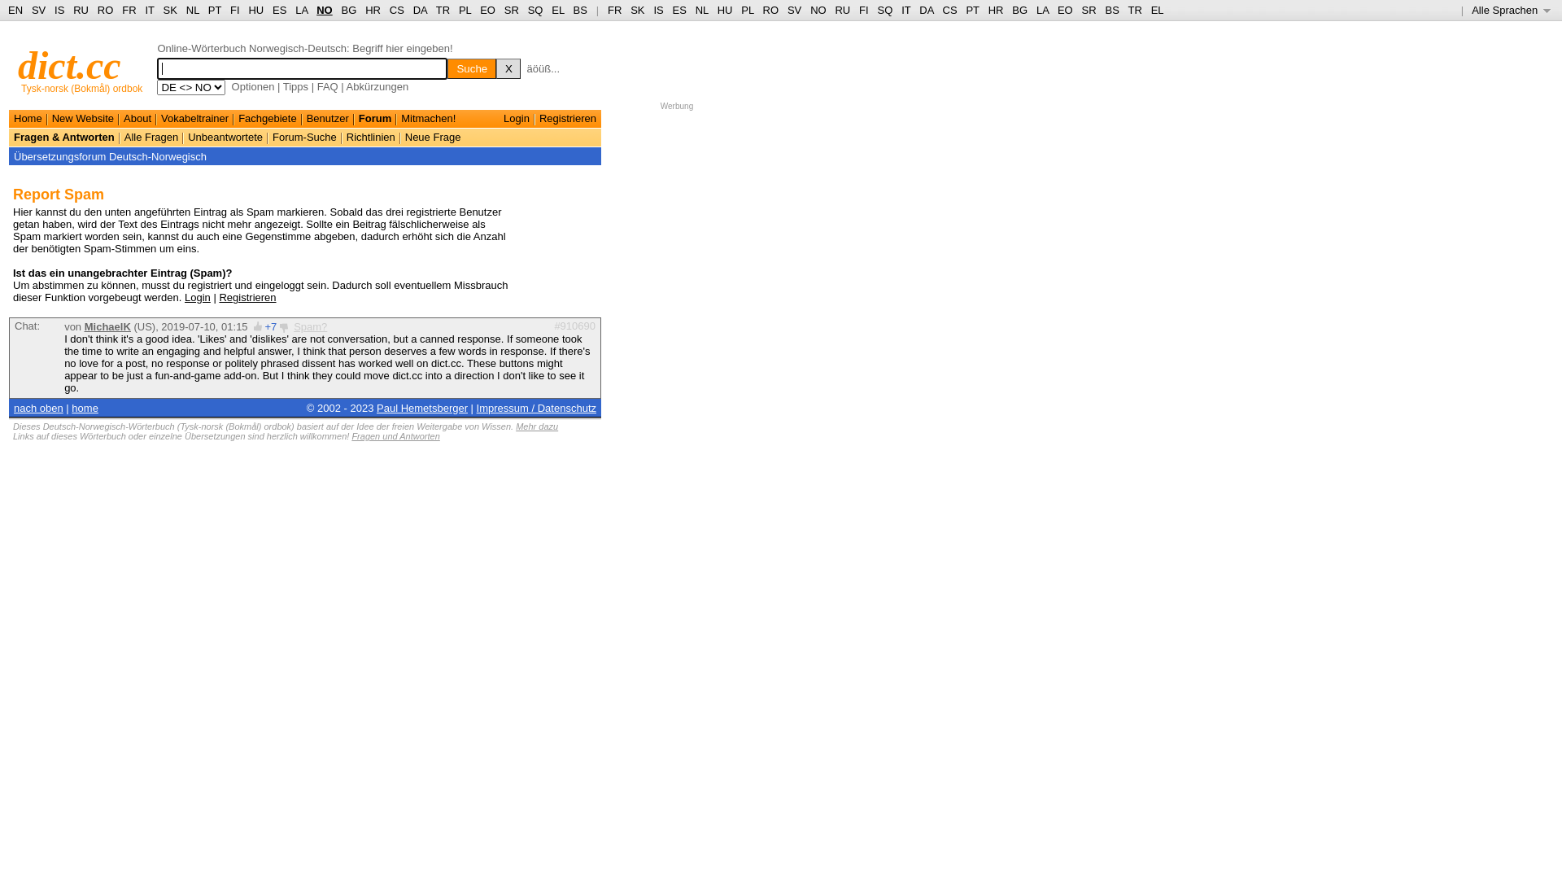 This screenshot has width=1562, height=879. Describe the element at coordinates (1089, 10) in the screenshot. I see `SR` at that location.